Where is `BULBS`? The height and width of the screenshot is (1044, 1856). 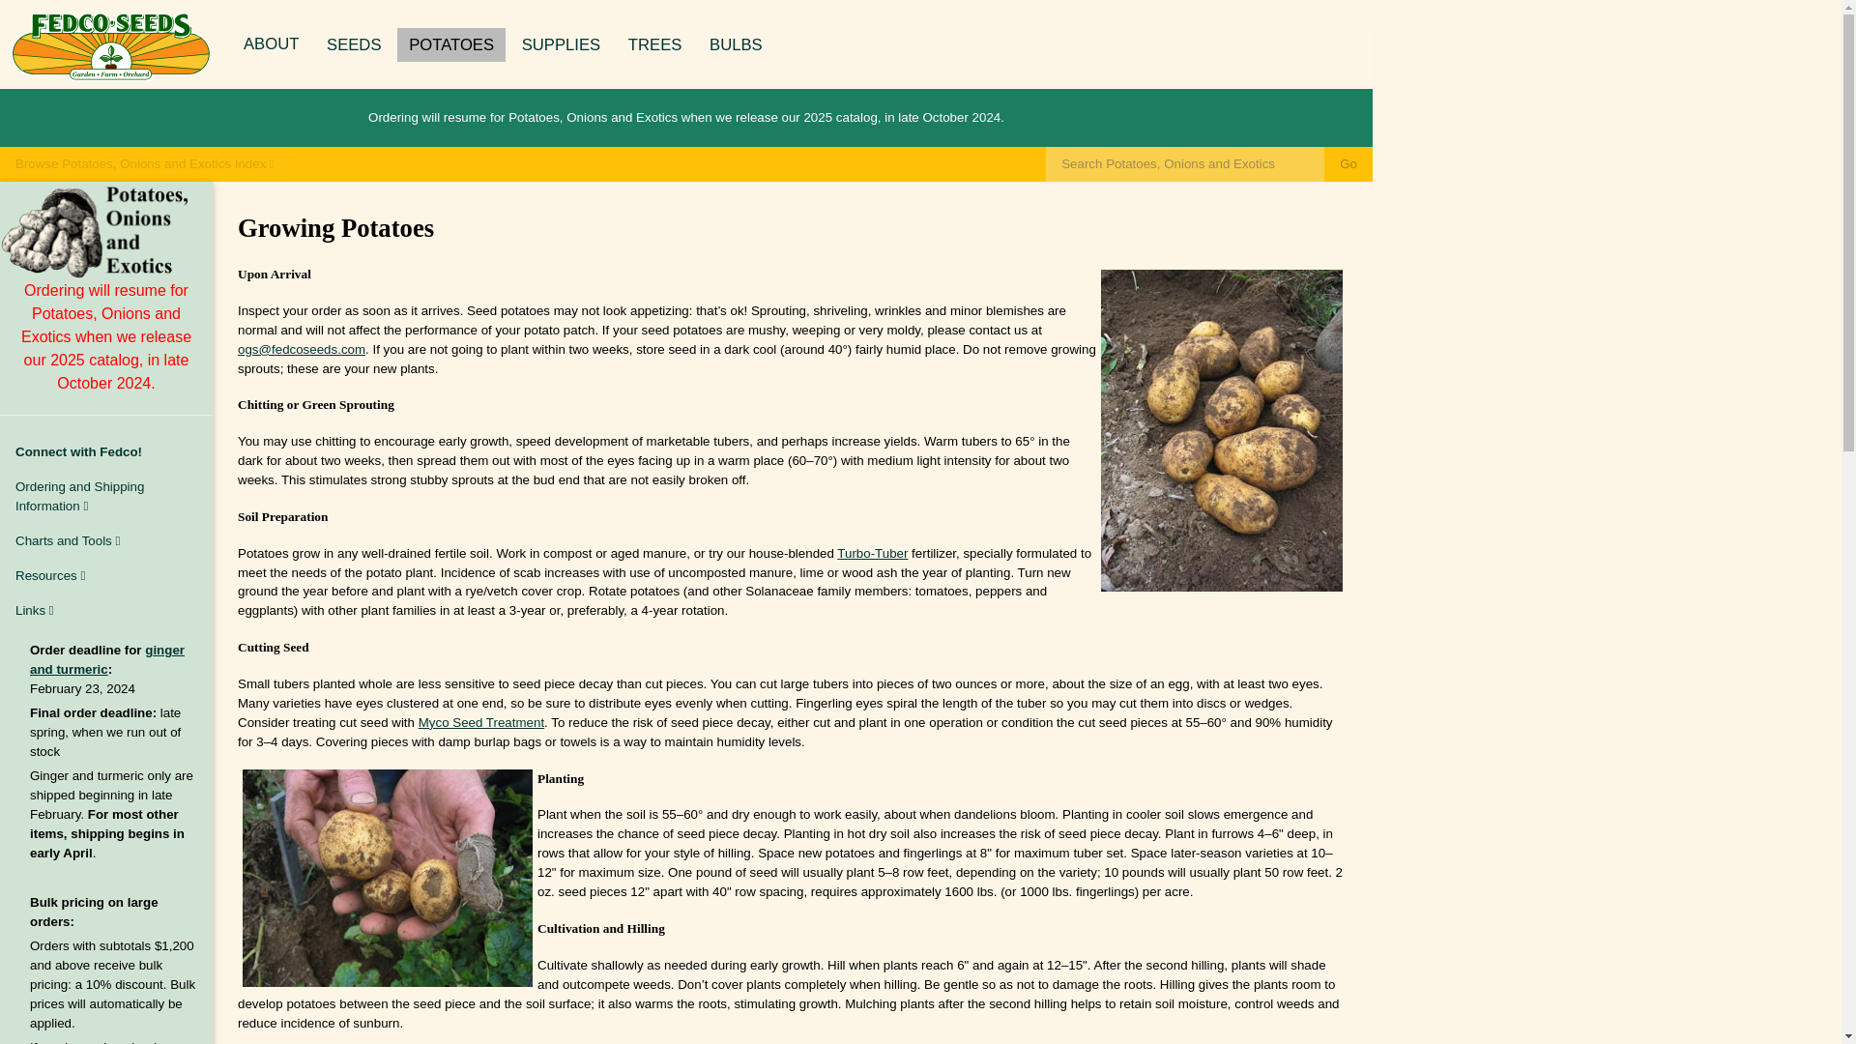 BULBS is located at coordinates (735, 44).